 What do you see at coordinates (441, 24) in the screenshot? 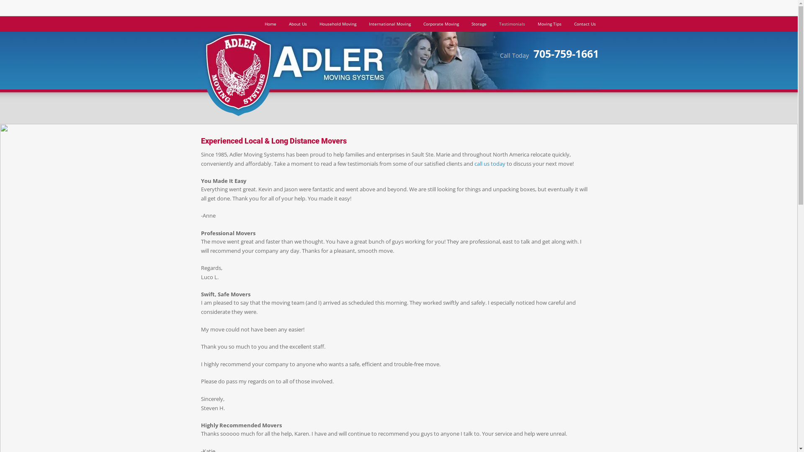
I see `Corporate Moving` at bounding box center [441, 24].